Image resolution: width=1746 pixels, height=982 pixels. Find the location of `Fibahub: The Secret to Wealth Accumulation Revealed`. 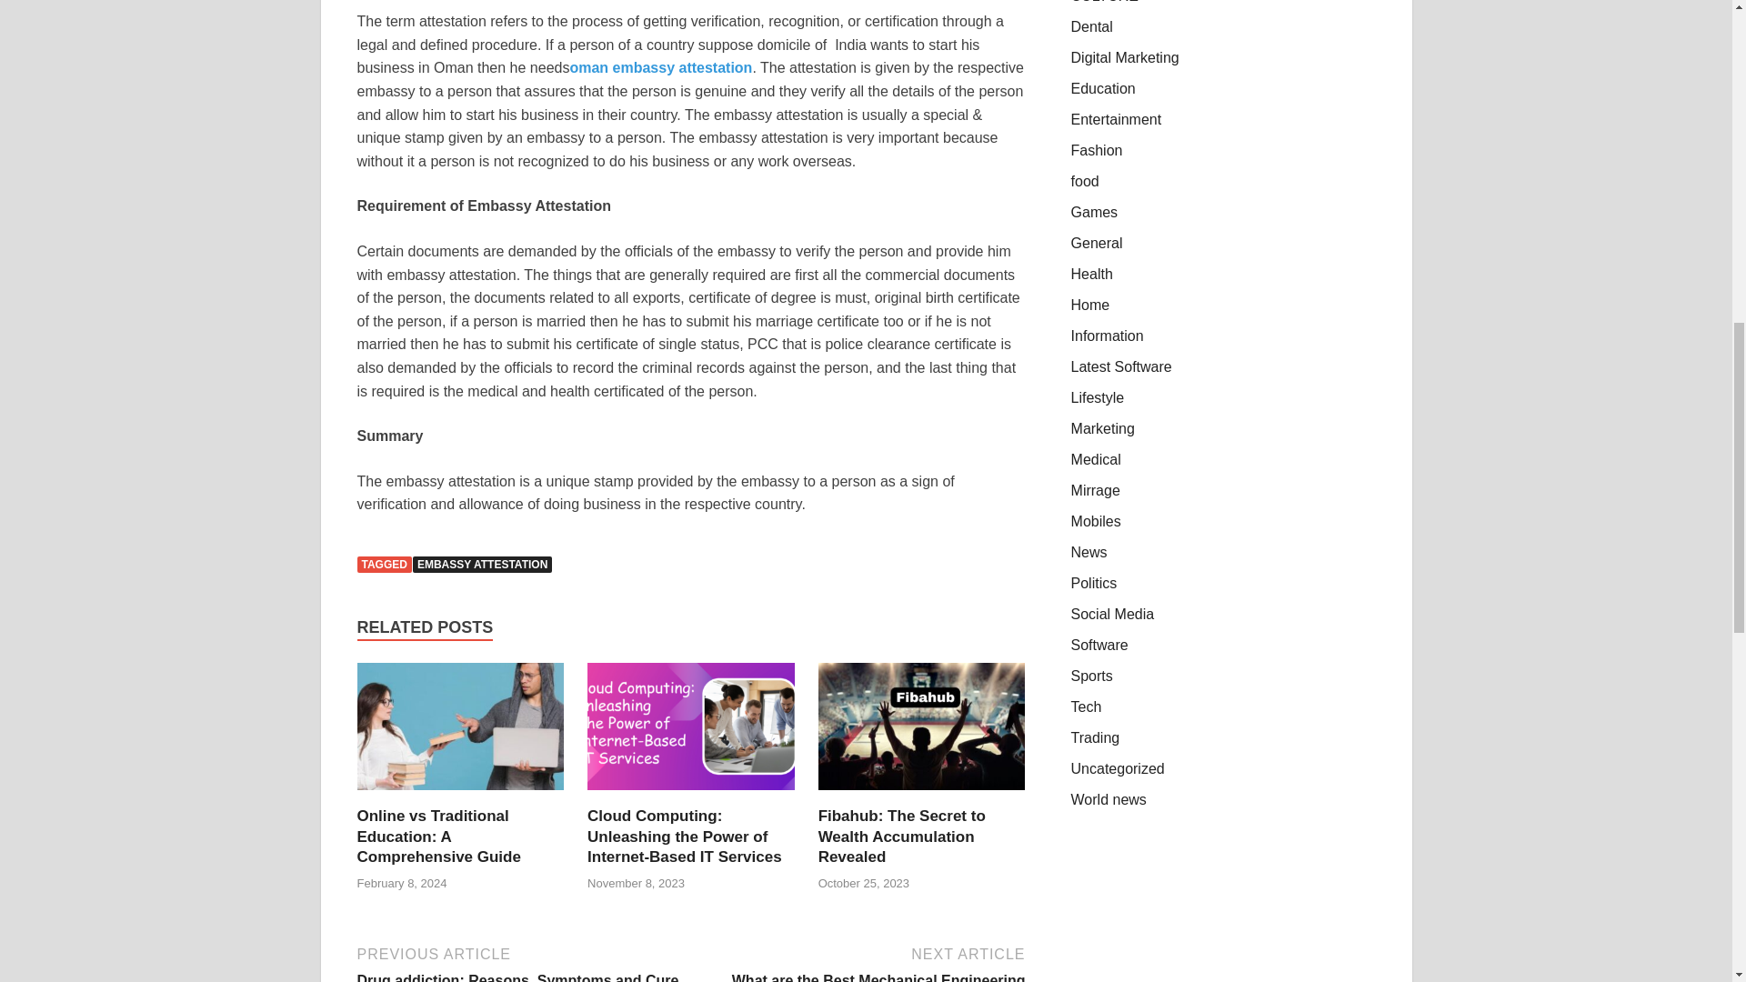

Fibahub: The Secret to Wealth Accumulation Revealed is located at coordinates (902, 836).